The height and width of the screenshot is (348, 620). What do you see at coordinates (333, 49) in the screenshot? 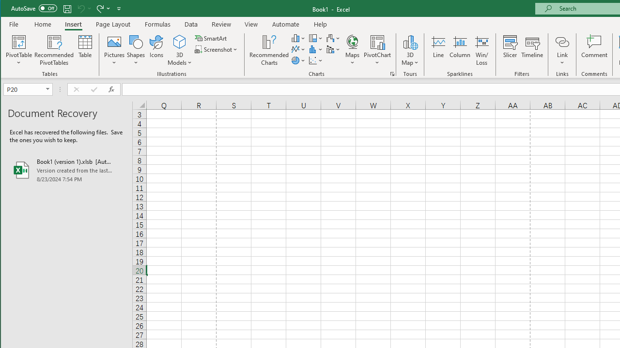
I see `Insert Combo Chart` at bounding box center [333, 49].